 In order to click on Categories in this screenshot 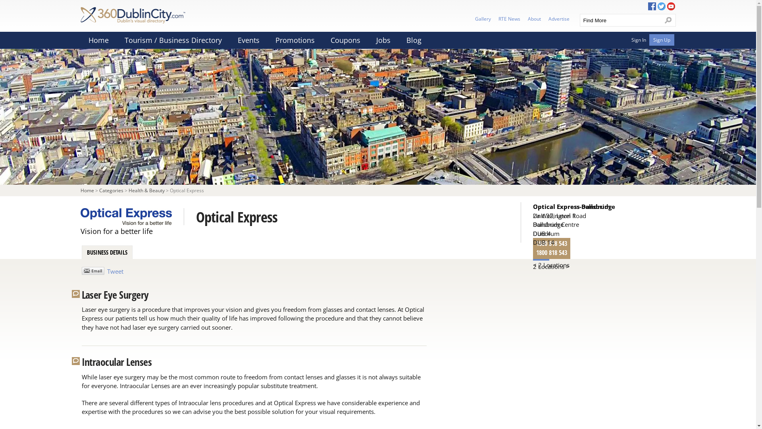, I will do `click(111, 191)`.